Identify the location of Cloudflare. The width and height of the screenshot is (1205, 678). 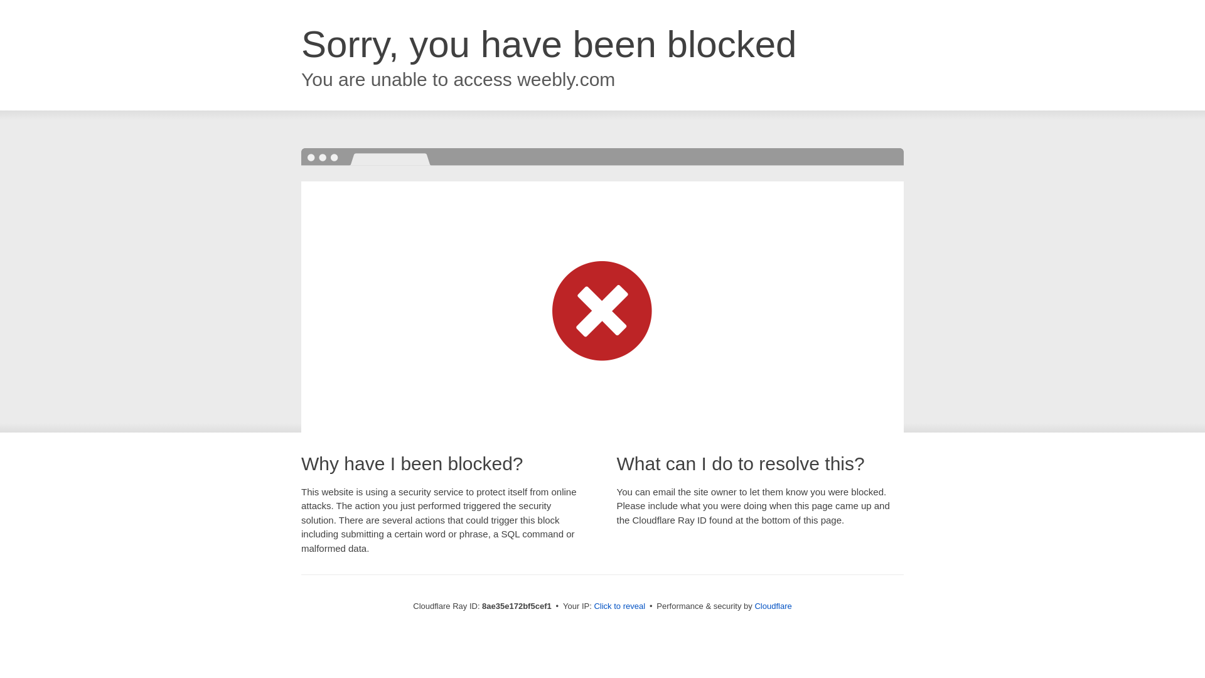
(773, 606).